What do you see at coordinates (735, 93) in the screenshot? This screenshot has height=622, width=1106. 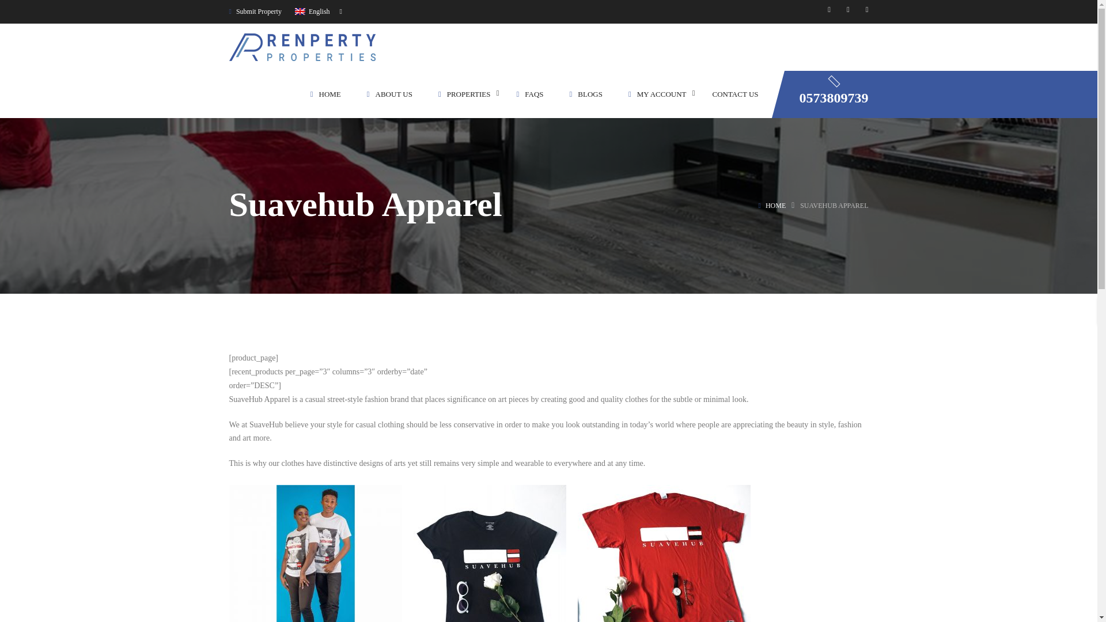 I see `CONTACT US` at bounding box center [735, 93].